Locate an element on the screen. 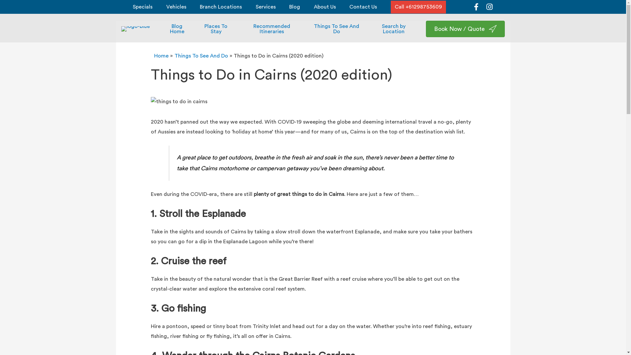 The width and height of the screenshot is (631, 355). Home is located at coordinates (161, 56).